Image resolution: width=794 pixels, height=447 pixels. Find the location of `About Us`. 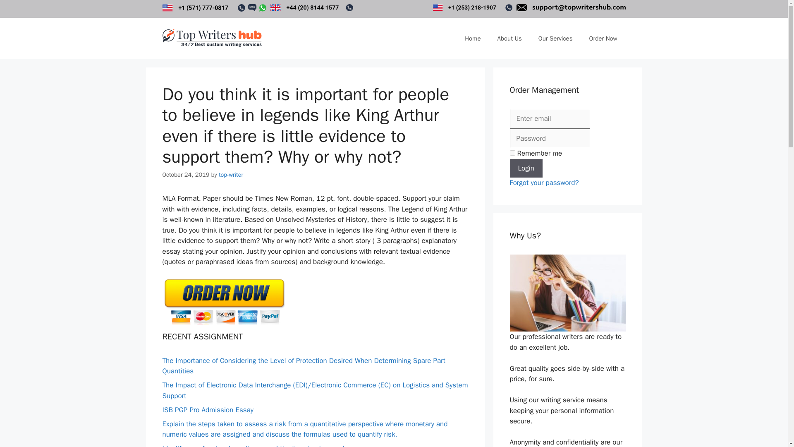

About Us is located at coordinates (509, 38).